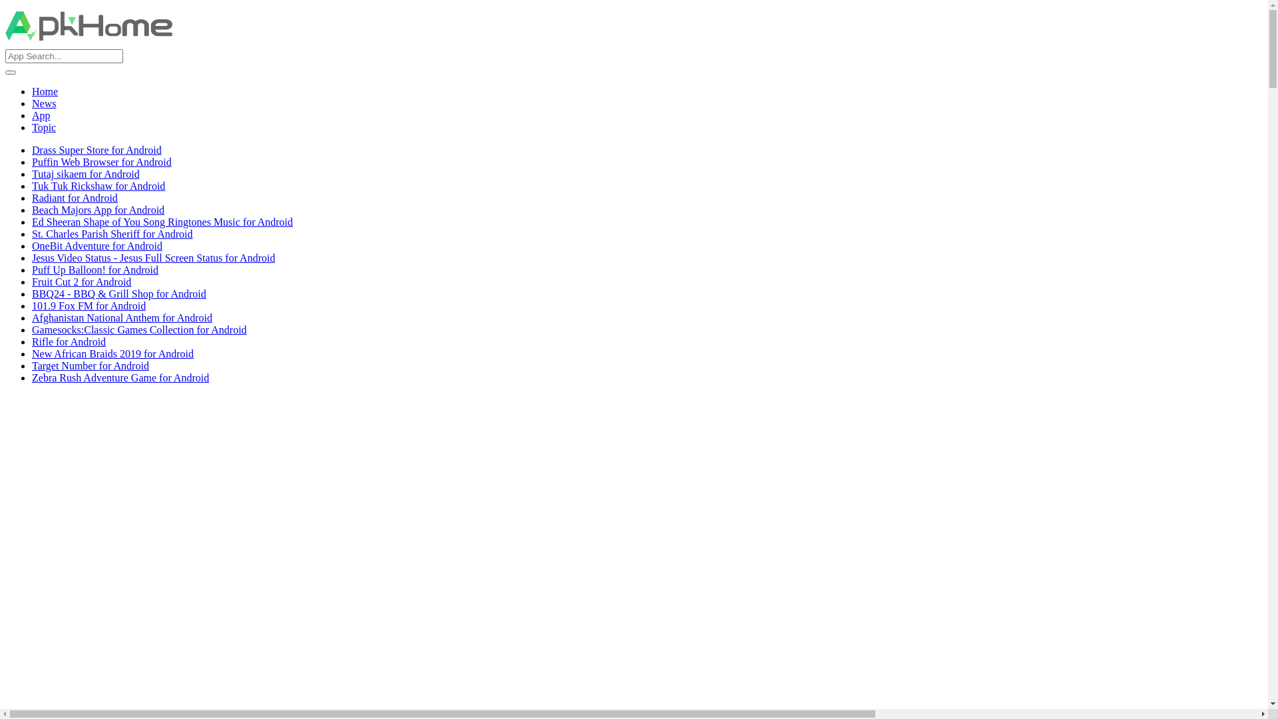  What do you see at coordinates (89, 306) in the screenshot?
I see `101.9 Fox FM for Android` at bounding box center [89, 306].